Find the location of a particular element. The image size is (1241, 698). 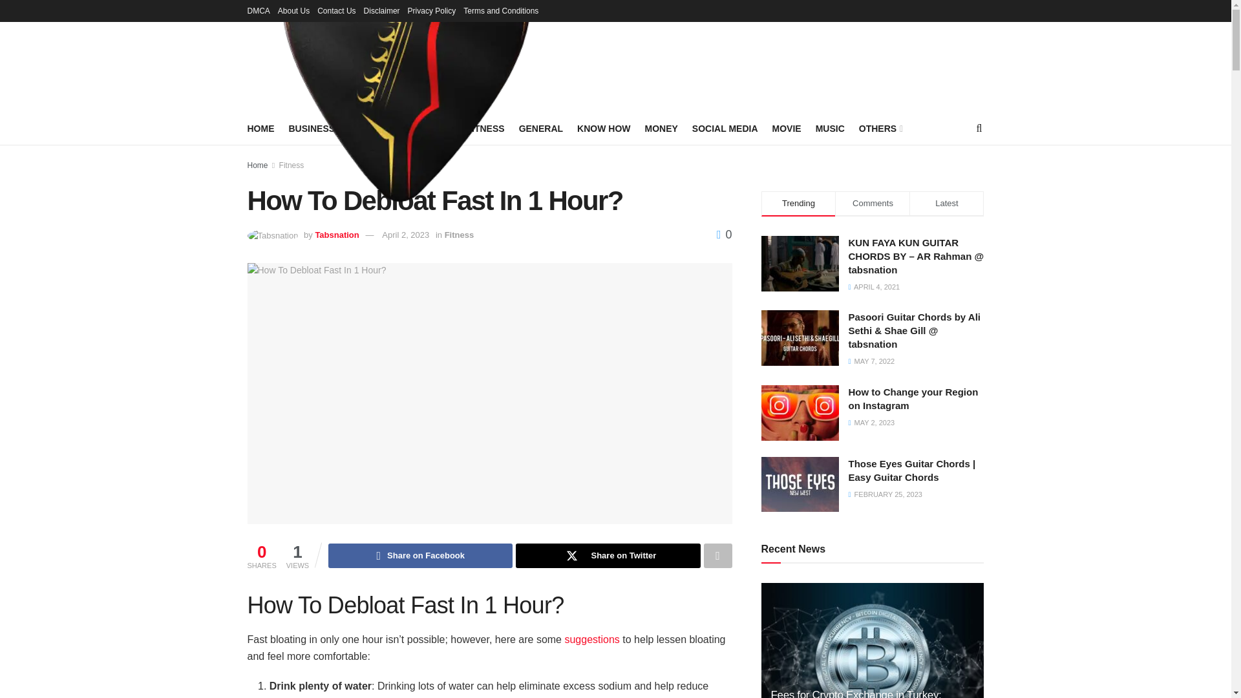

FITNESS is located at coordinates (485, 128).